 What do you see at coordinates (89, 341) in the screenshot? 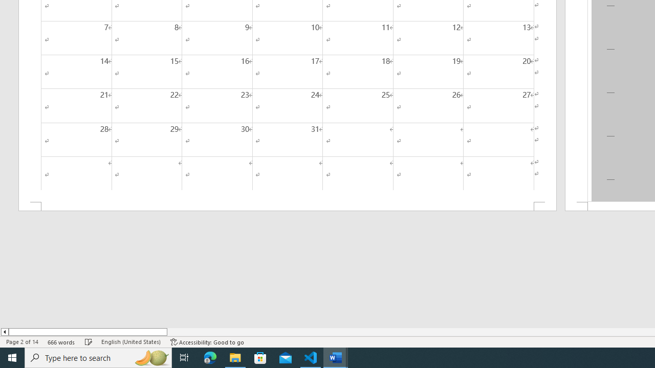
I see `Spelling and Grammar Check Checking` at bounding box center [89, 341].